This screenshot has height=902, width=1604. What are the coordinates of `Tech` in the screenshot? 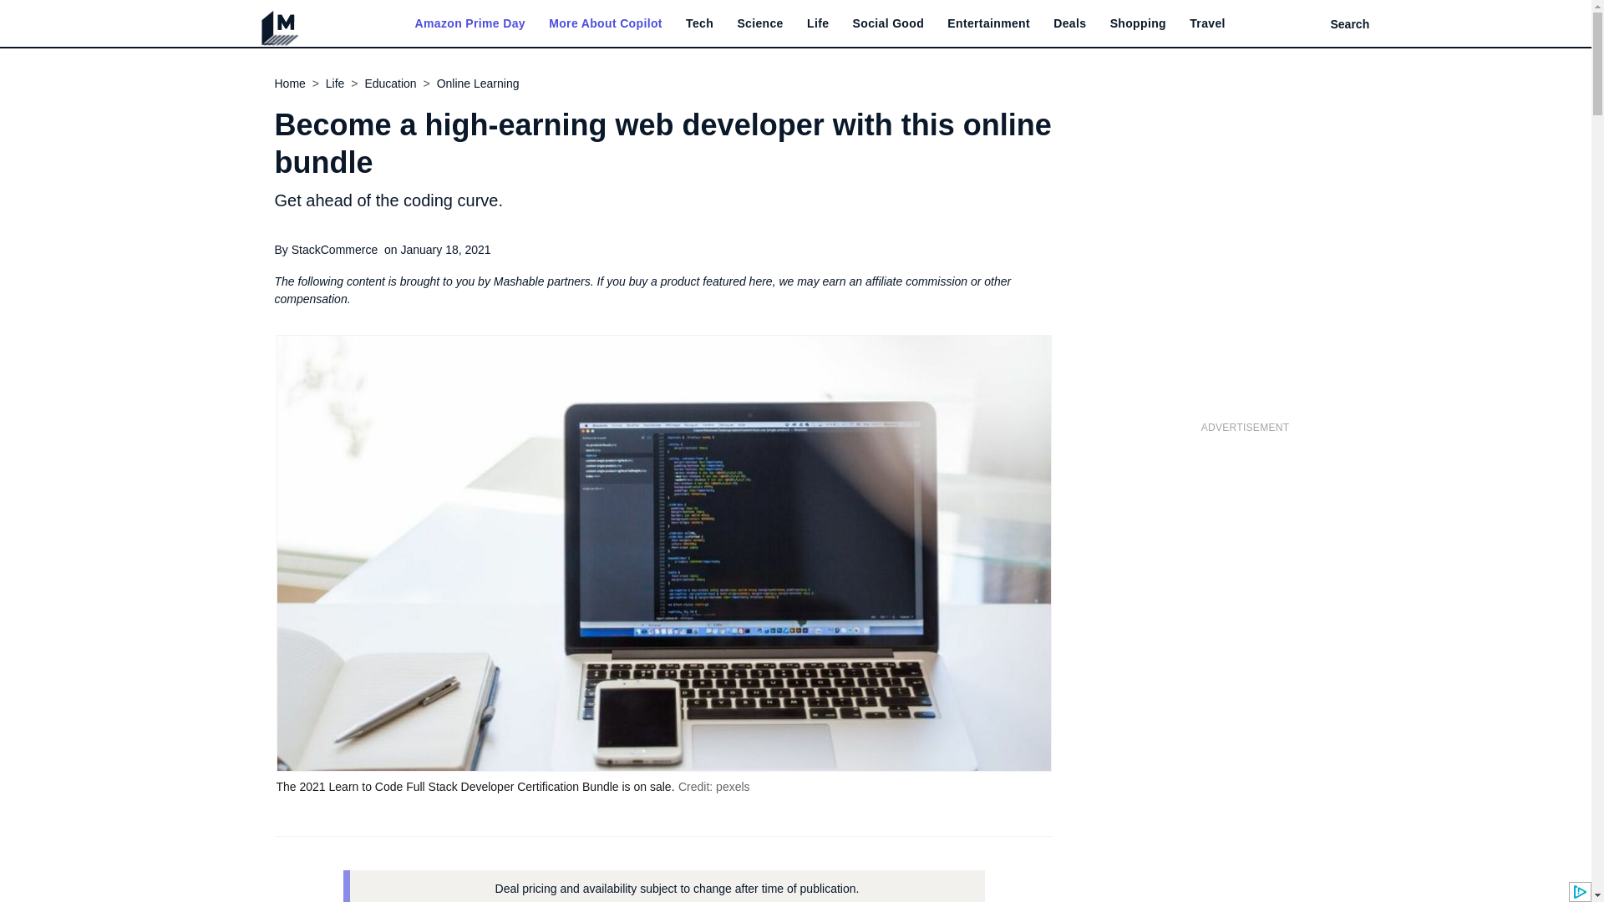 It's located at (700, 23).